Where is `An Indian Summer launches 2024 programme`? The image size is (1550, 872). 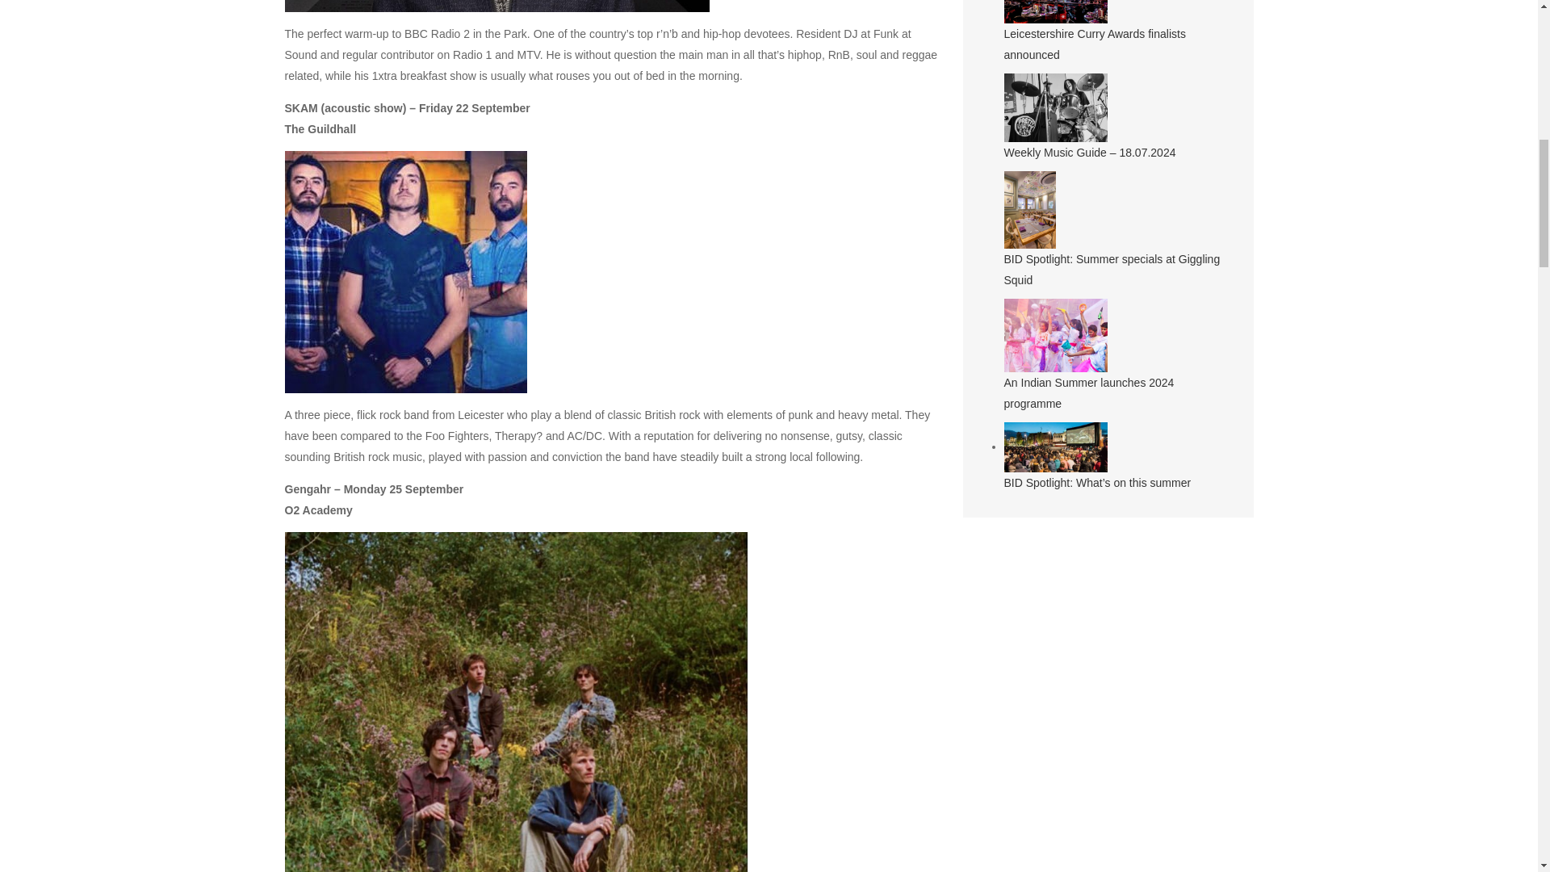
An Indian Summer launches 2024 programme is located at coordinates (1090, 392).